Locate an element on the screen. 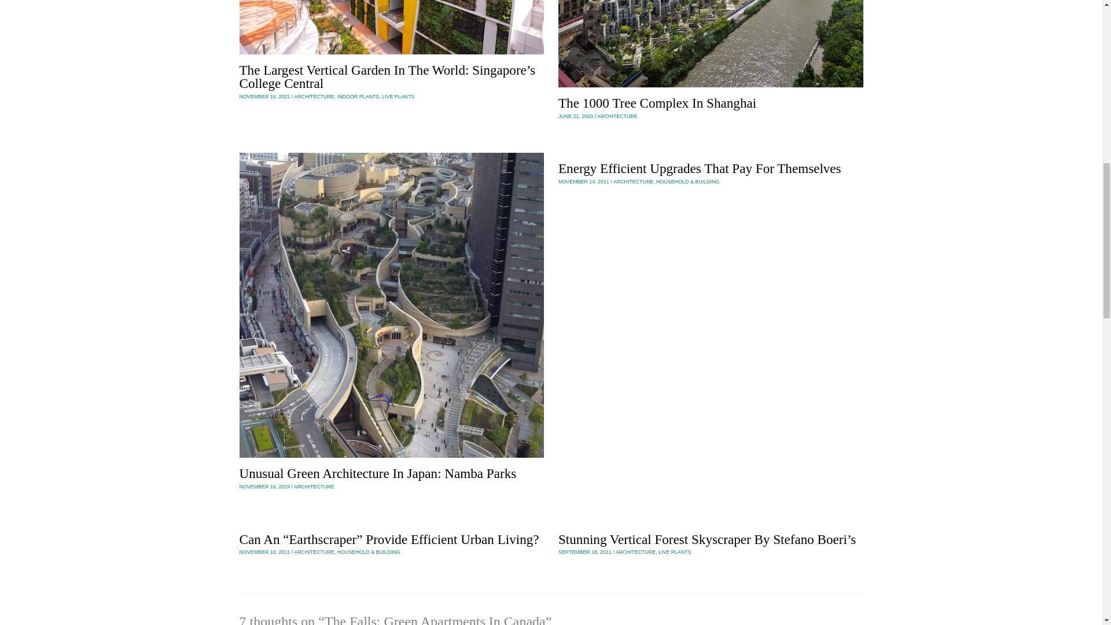 The height and width of the screenshot is (625, 1111). ARCHITECTURE is located at coordinates (314, 486).